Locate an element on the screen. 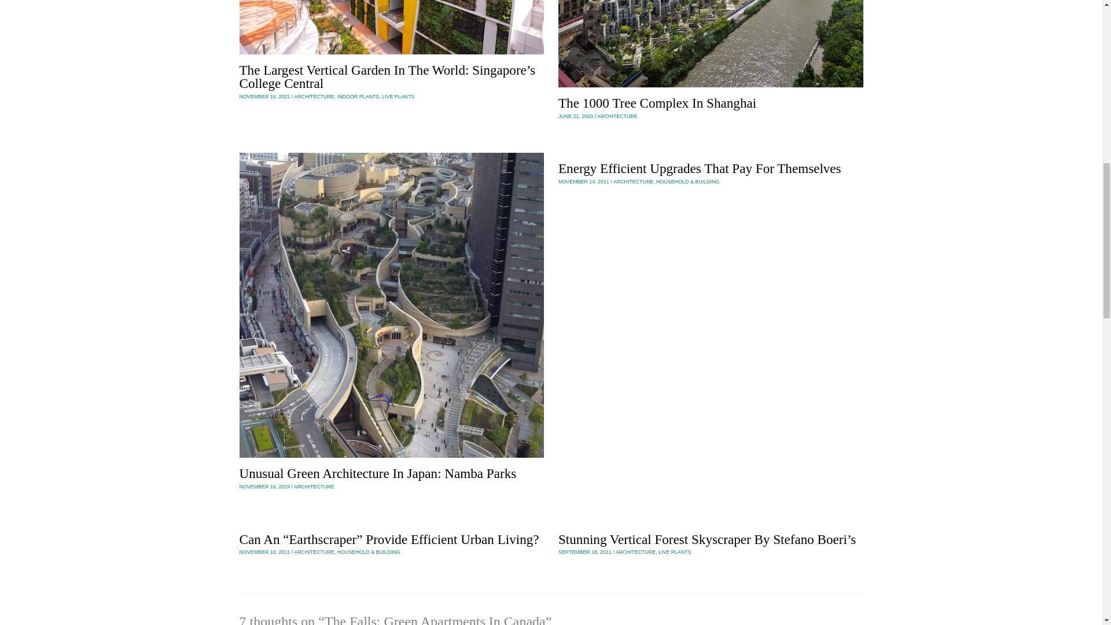 The height and width of the screenshot is (625, 1111). ARCHITECTURE is located at coordinates (314, 486).